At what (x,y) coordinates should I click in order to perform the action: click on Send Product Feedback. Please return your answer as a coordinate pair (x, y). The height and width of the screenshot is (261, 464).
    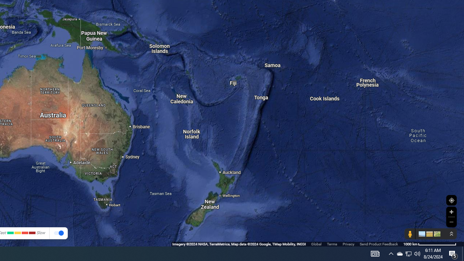
    Looking at the image, I should click on (379, 244).